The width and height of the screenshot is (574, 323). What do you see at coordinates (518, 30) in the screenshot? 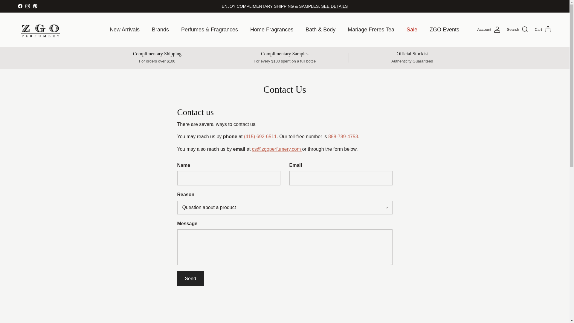
I see `Search` at bounding box center [518, 30].